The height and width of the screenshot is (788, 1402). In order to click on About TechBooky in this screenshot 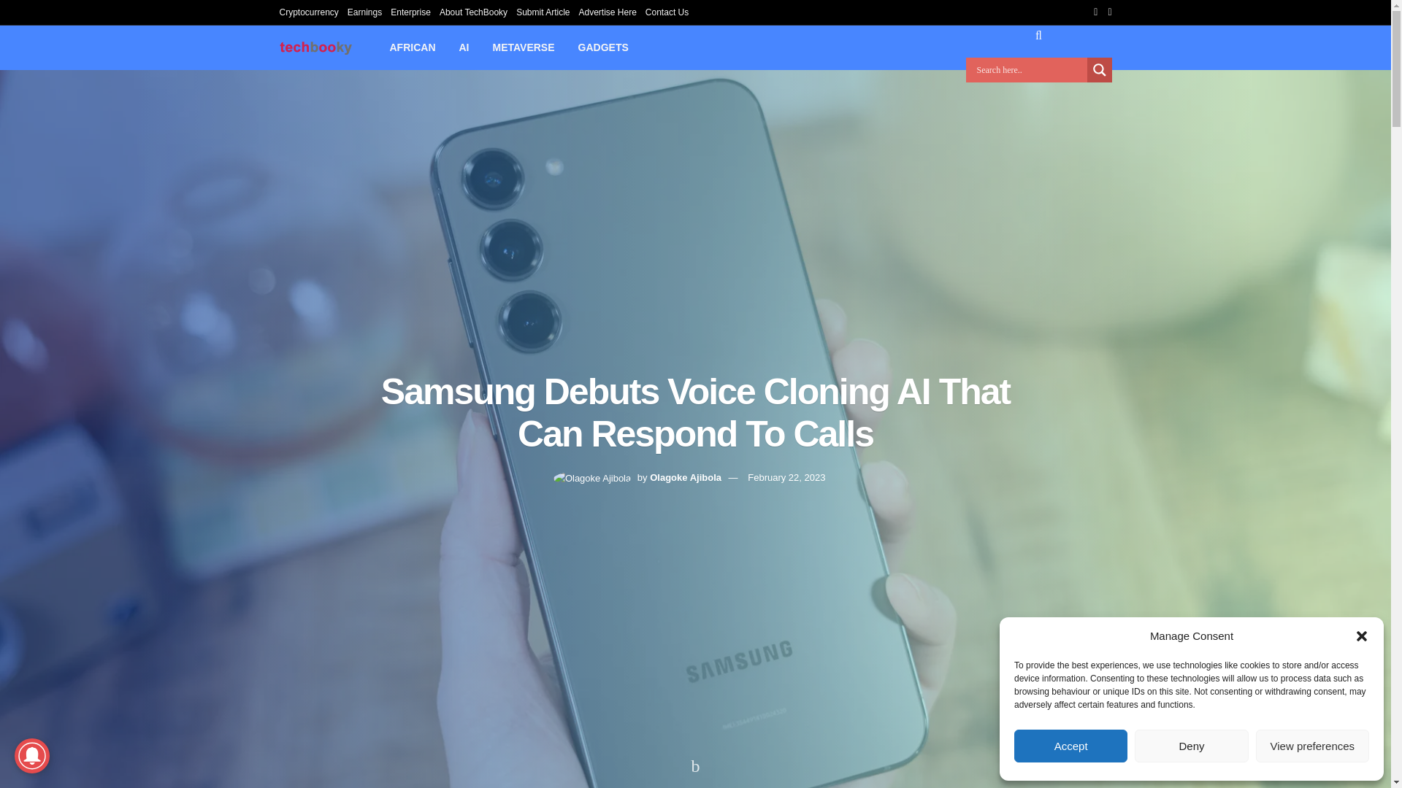, I will do `click(473, 12)`.